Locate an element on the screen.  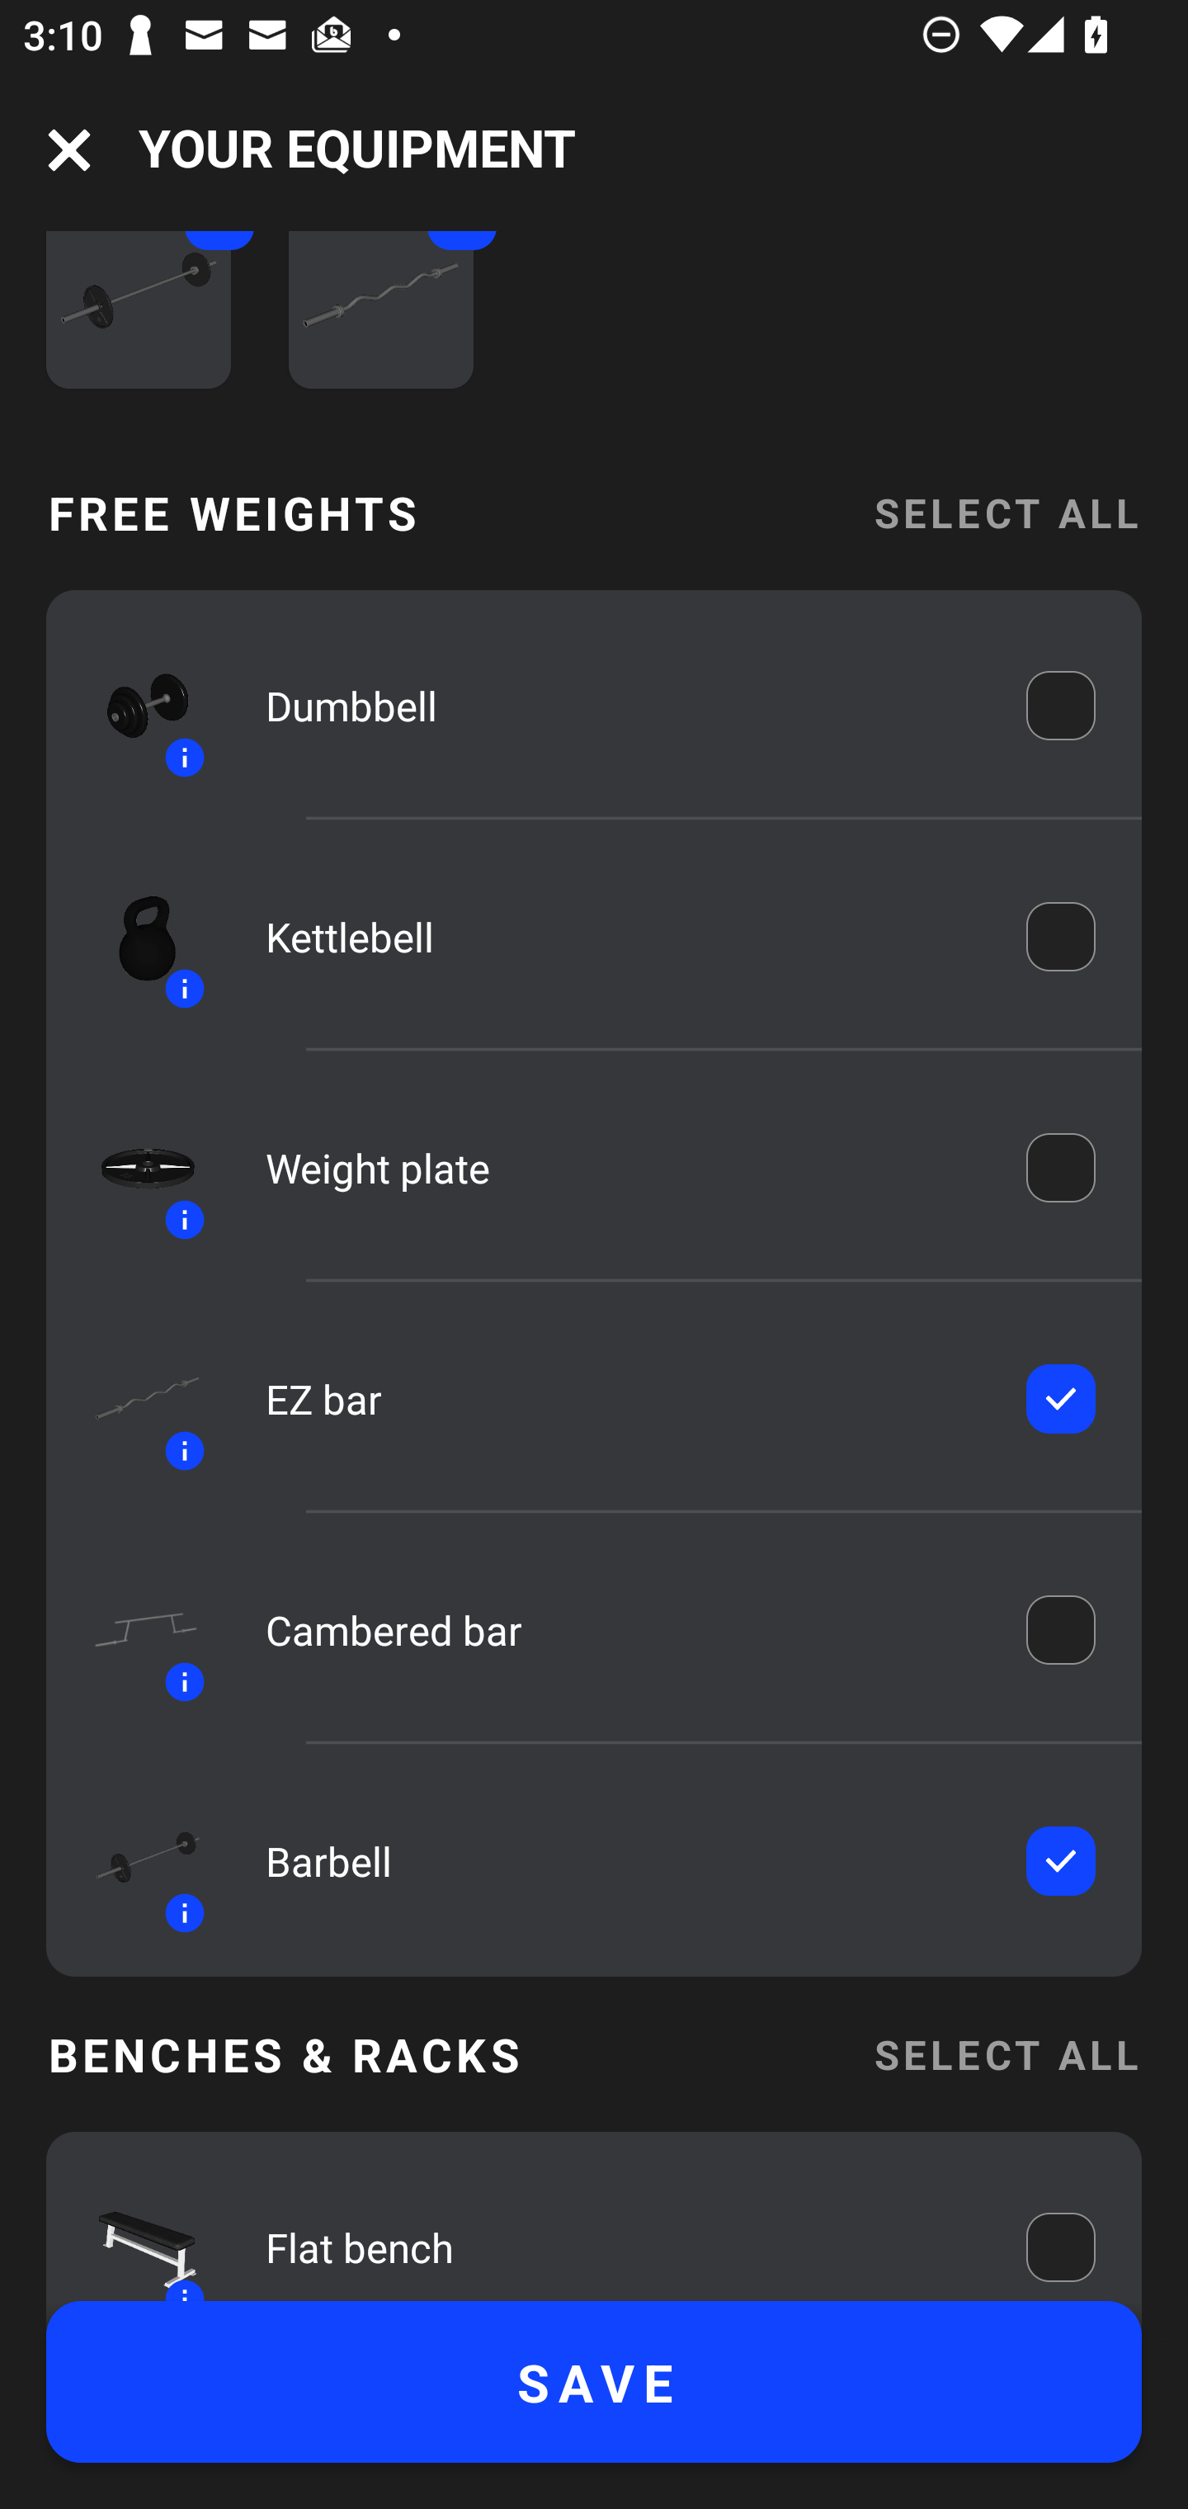
Equipment icon Information icon is located at coordinates (133, 706).